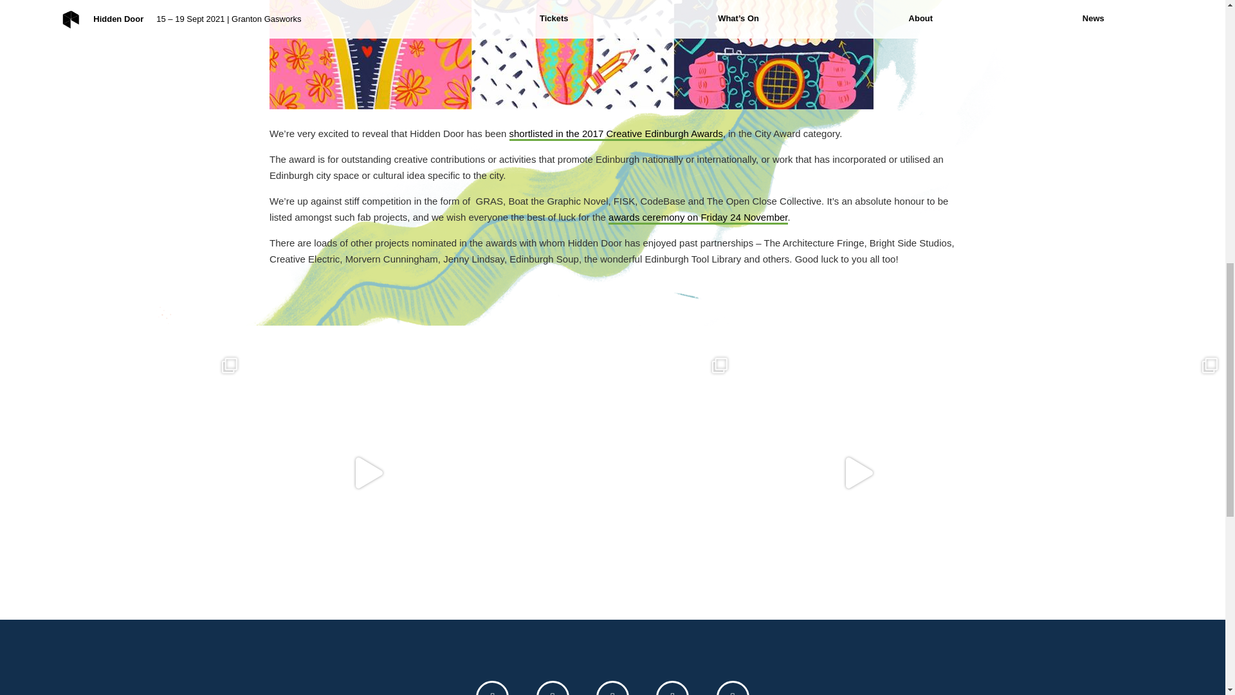  Describe the element at coordinates (122, 472) in the screenshot. I see `Hidden Door 2023 kicks off in exactly one week! O` at that location.